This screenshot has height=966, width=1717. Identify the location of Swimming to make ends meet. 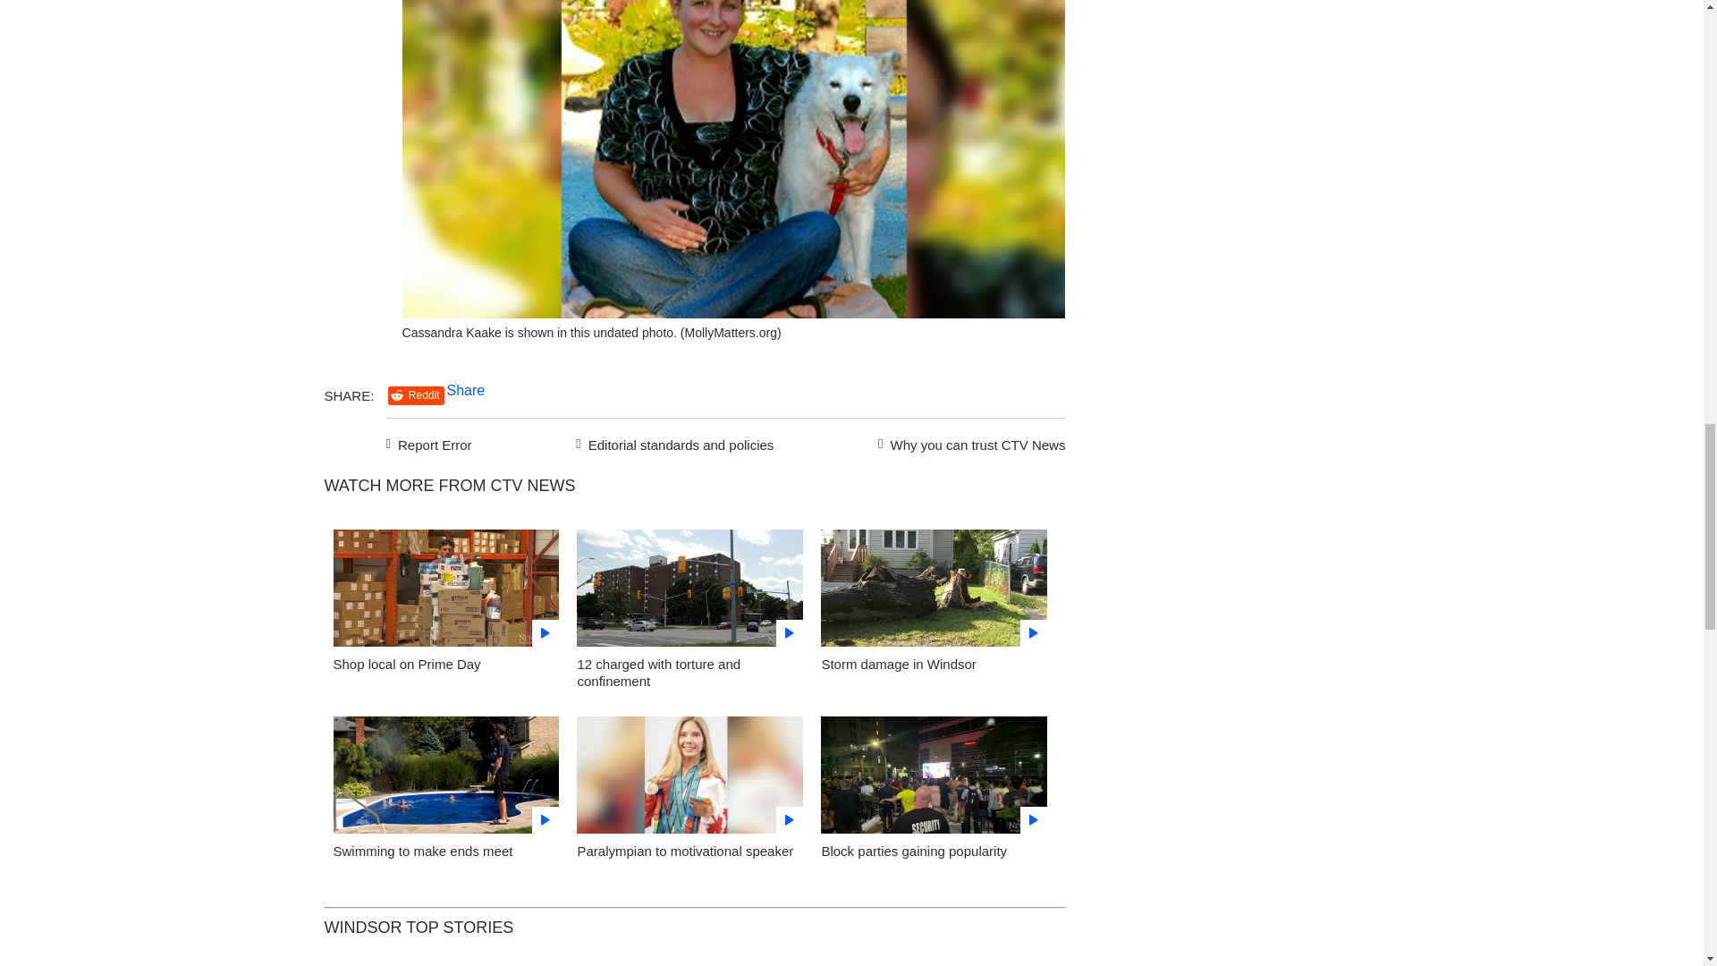
(422, 851).